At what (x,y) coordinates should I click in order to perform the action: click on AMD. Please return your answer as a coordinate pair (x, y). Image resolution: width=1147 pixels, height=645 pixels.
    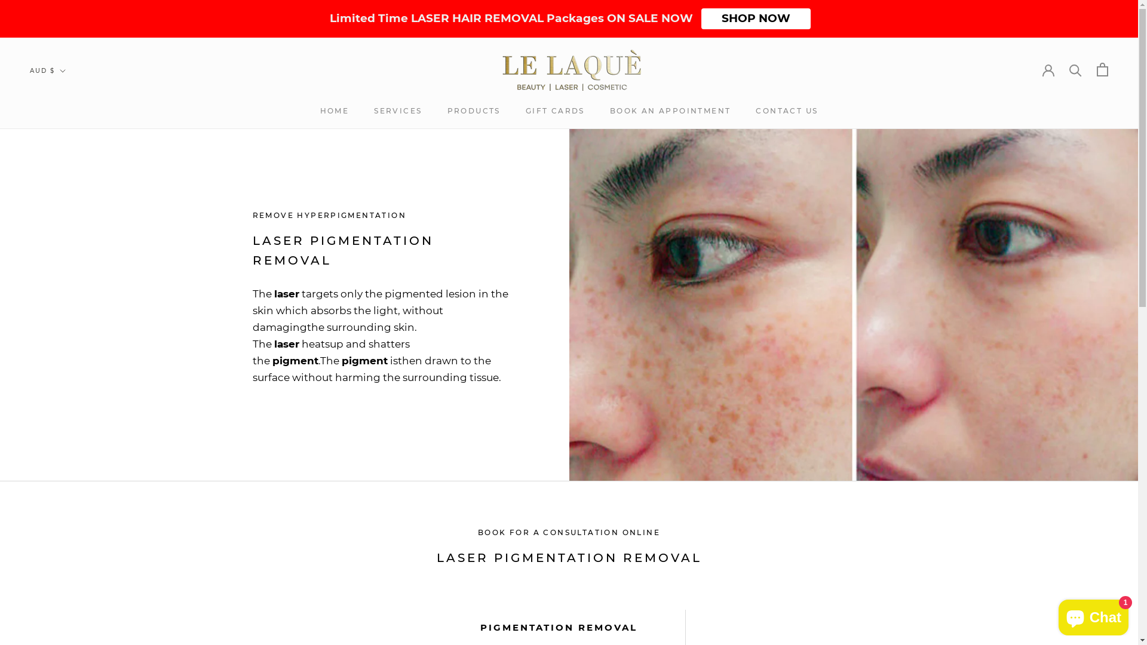
    Looking at the image, I should click on (68, 145).